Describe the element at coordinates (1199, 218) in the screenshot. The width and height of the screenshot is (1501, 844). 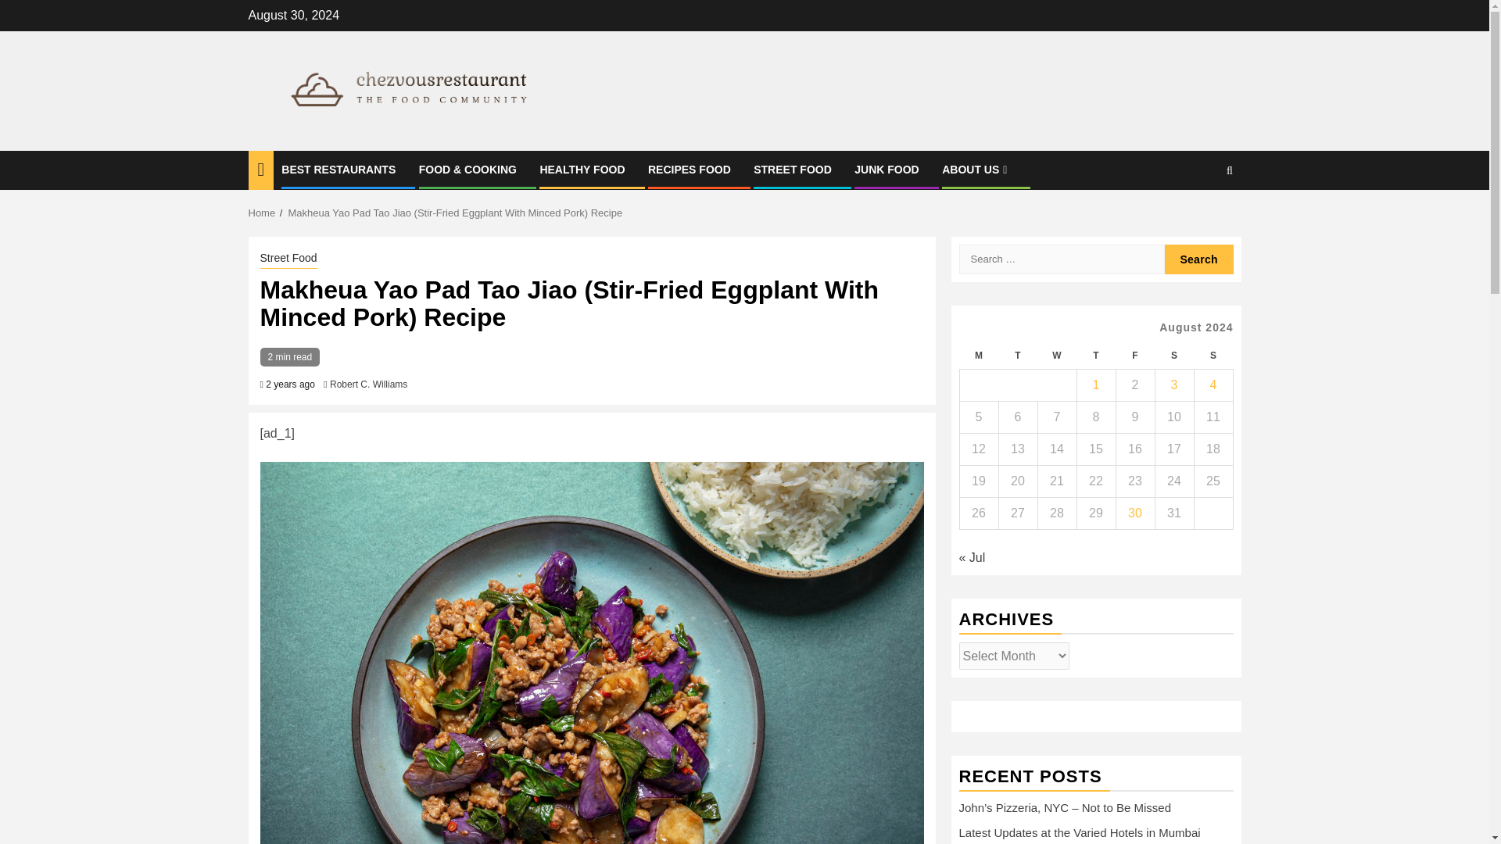
I see `Search` at that location.